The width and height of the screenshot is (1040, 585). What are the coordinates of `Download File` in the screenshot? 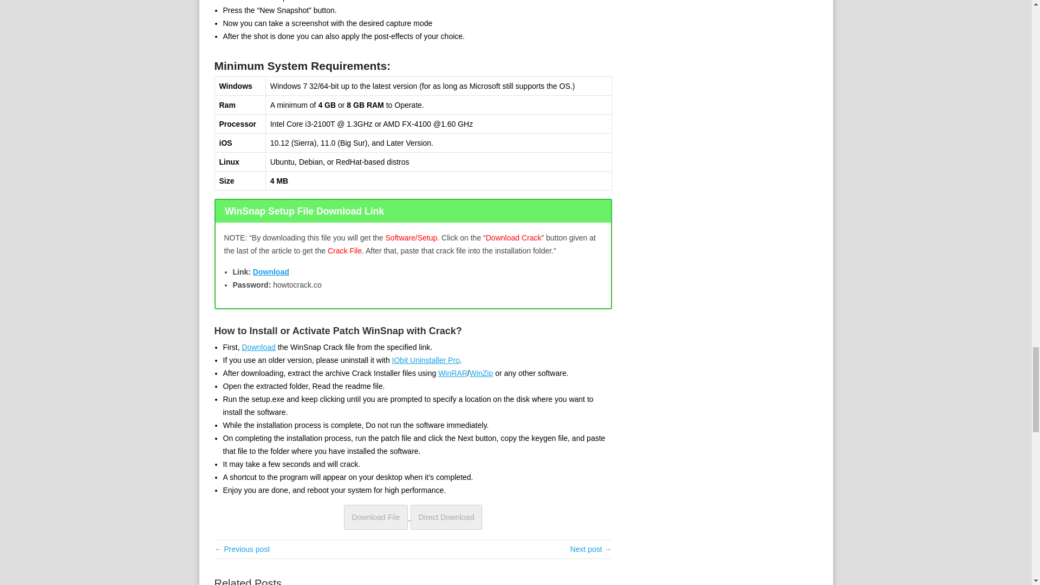 It's located at (376, 517).